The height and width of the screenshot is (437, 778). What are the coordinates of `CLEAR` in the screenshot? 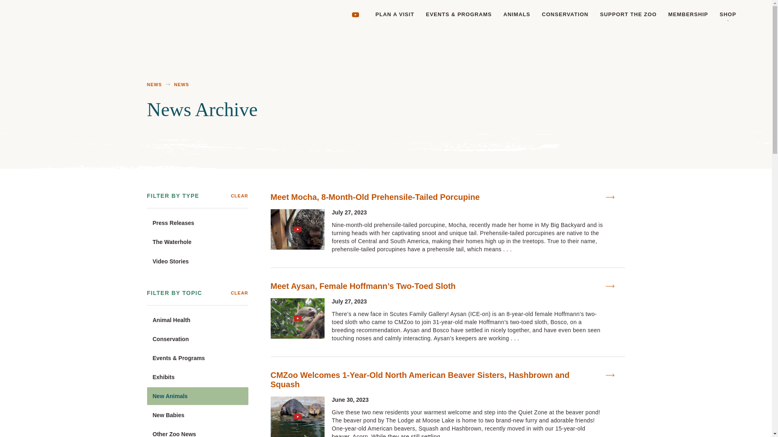 It's located at (239, 196).